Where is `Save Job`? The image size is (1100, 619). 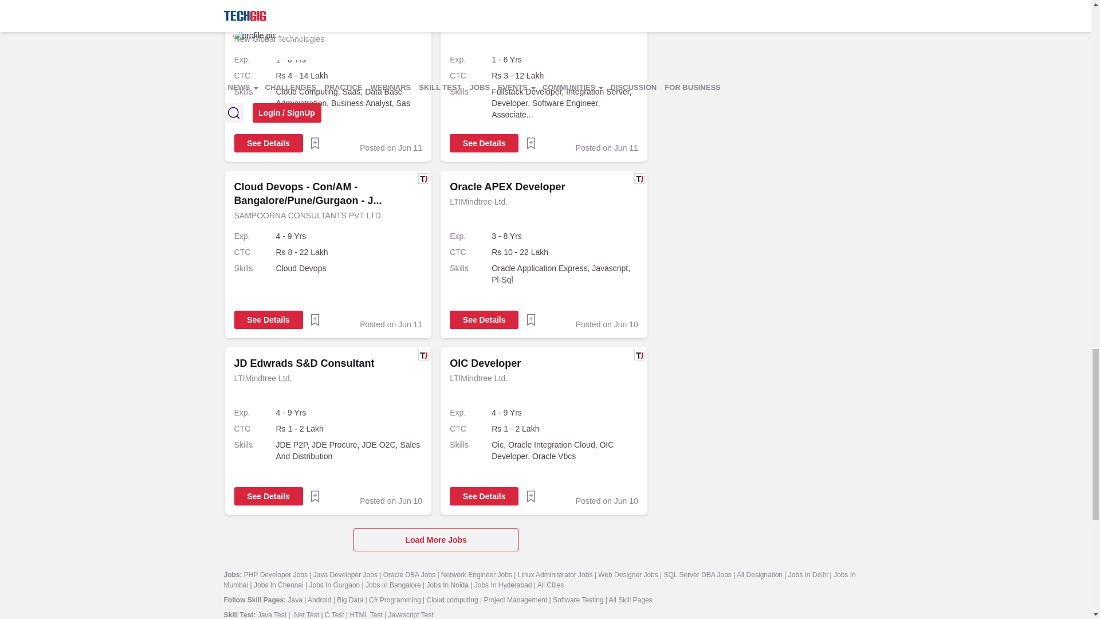 Save Job is located at coordinates (531, 143).